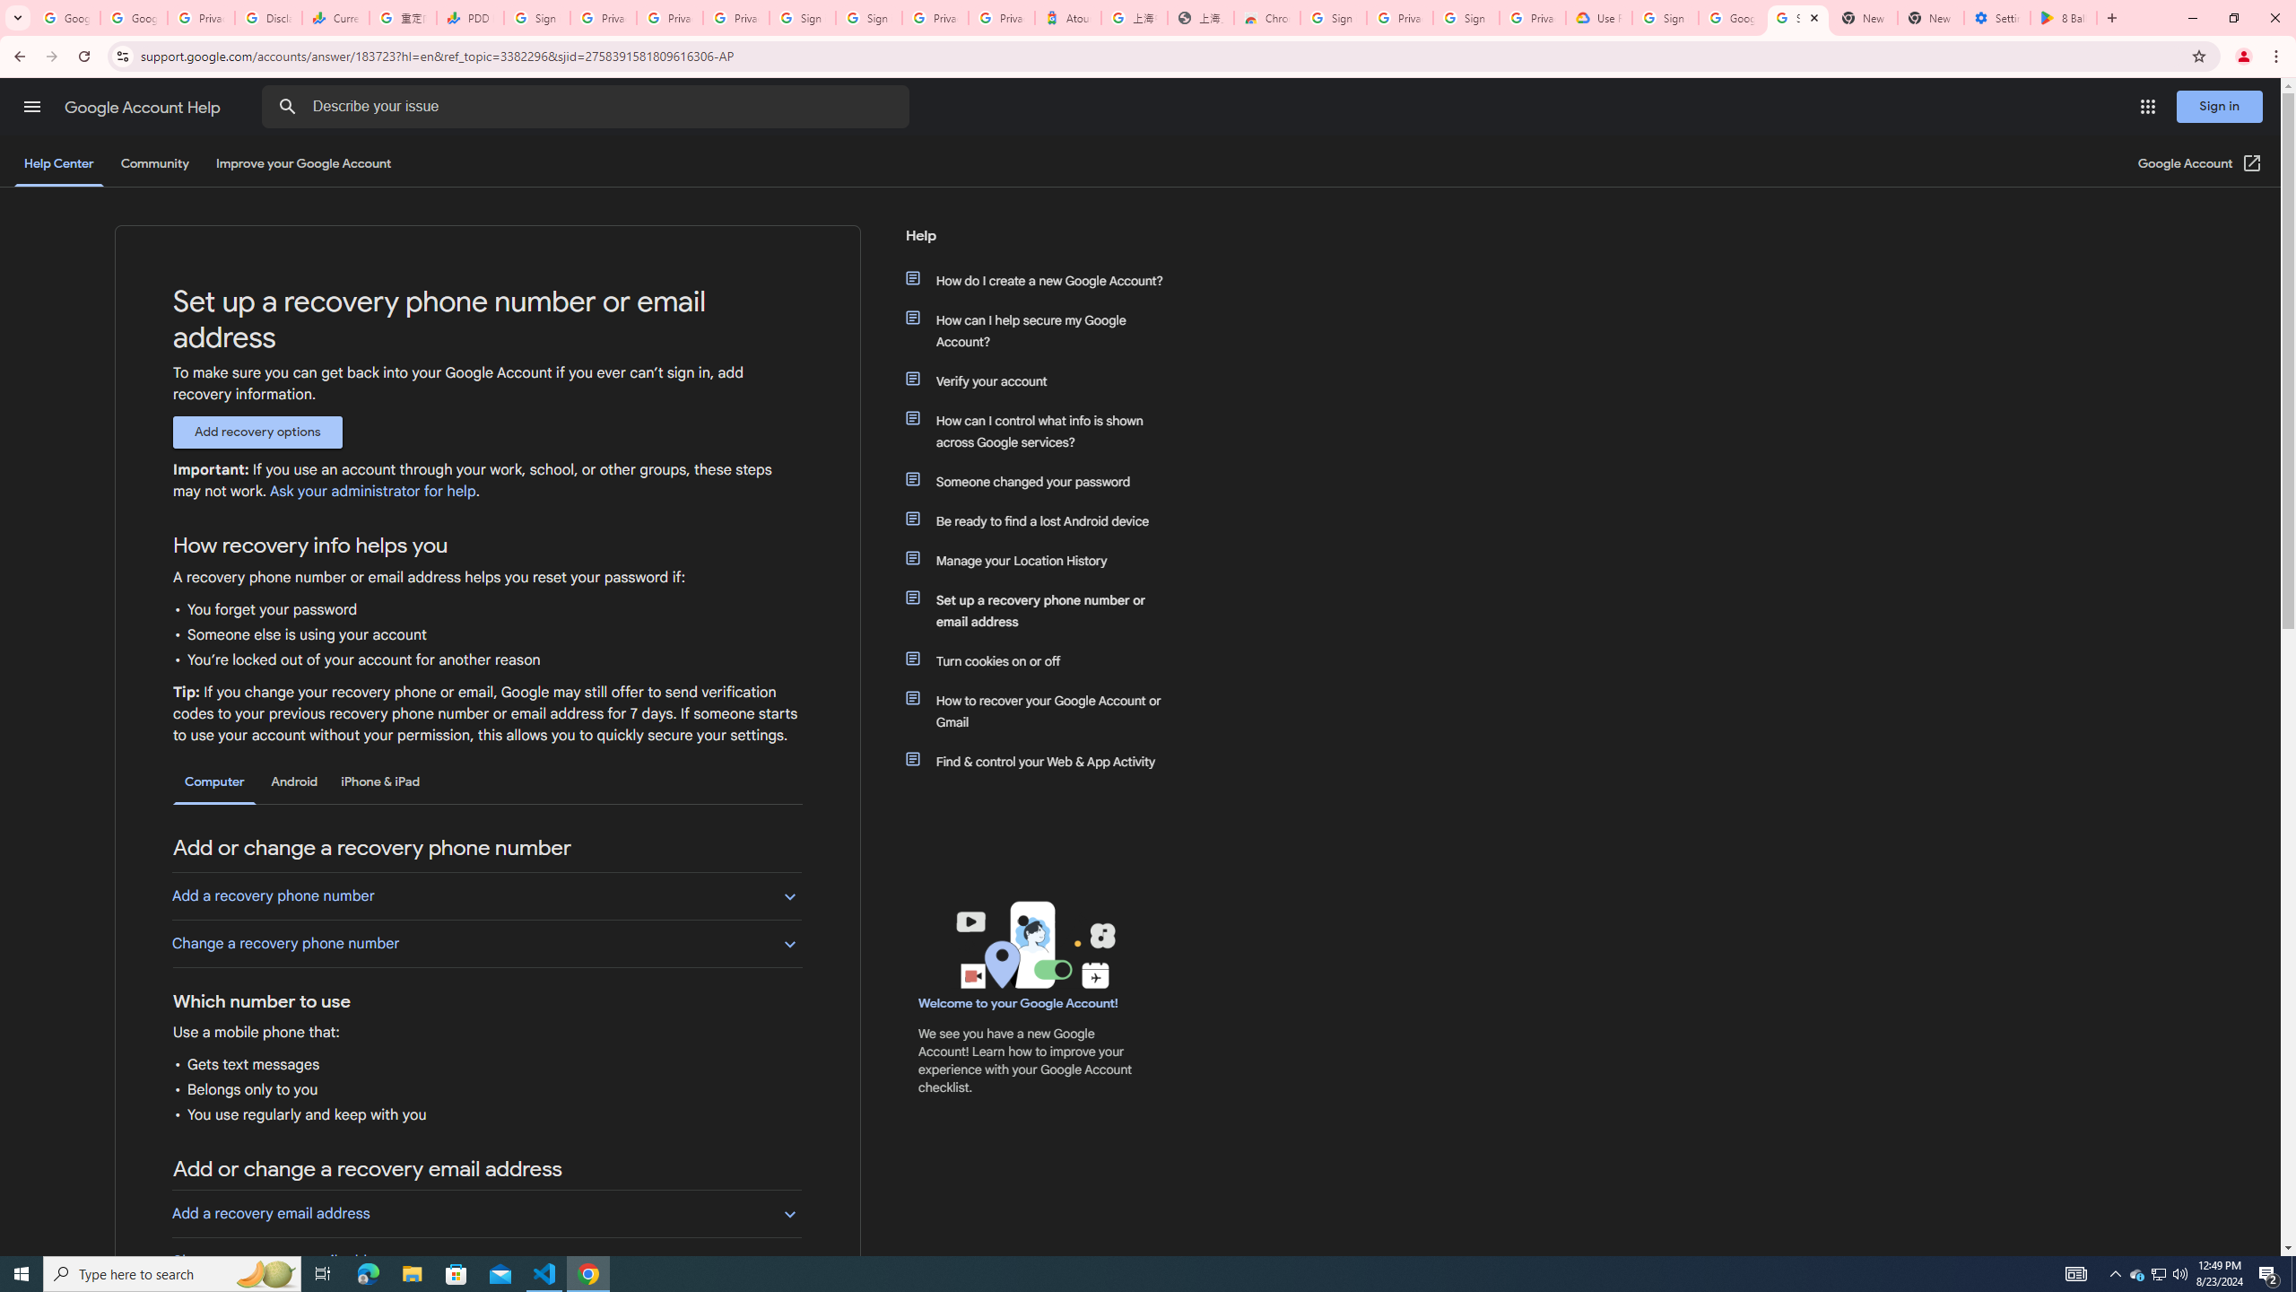 This screenshot has width=2296, height=1292. Describe the element at coordinates (1033, 945) in the screenshot. I see `Learning Center home page image` at that location.